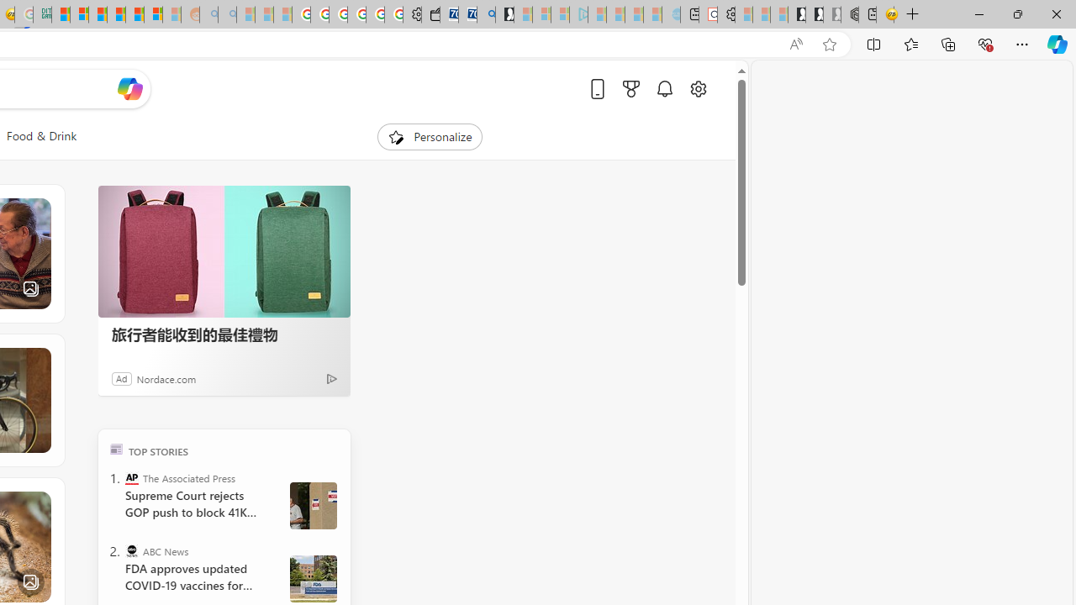 The height and width of the screenshot is (605, 1076). What do you see at coordinates (131, 551) in the screenshot?
I see `ABC News` at bounding box center [131, 551].